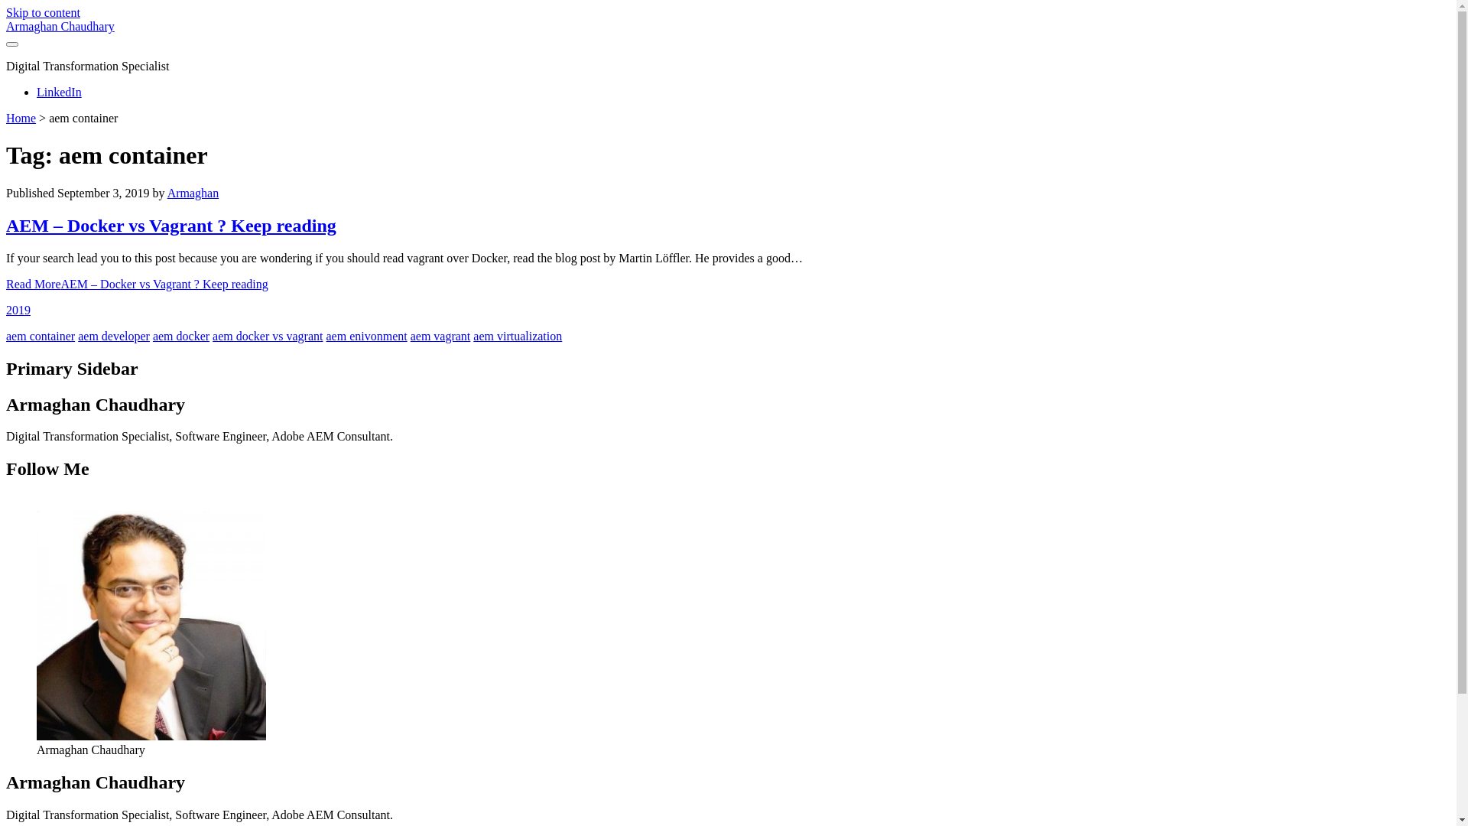 This screenshot has height=826, width=1468. What do you see at coordinates (60, 92) in the screenshot?
I see `LinkedIn` at bounding box center [60, 92].